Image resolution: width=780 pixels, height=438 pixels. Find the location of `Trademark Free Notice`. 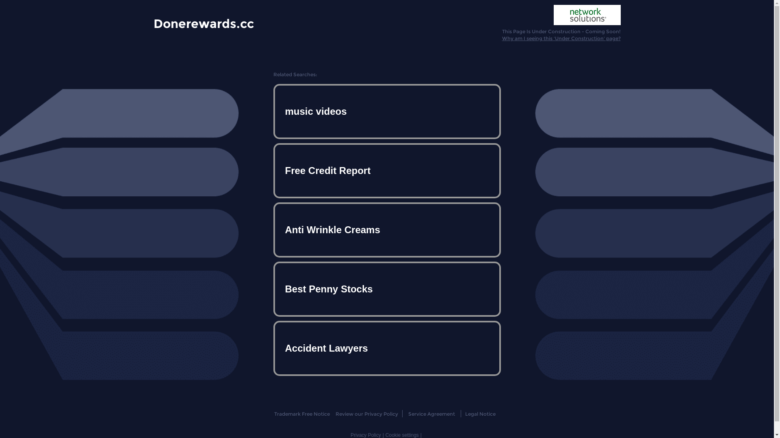

Trademark Free Notice is located at coordinates (302, 414).